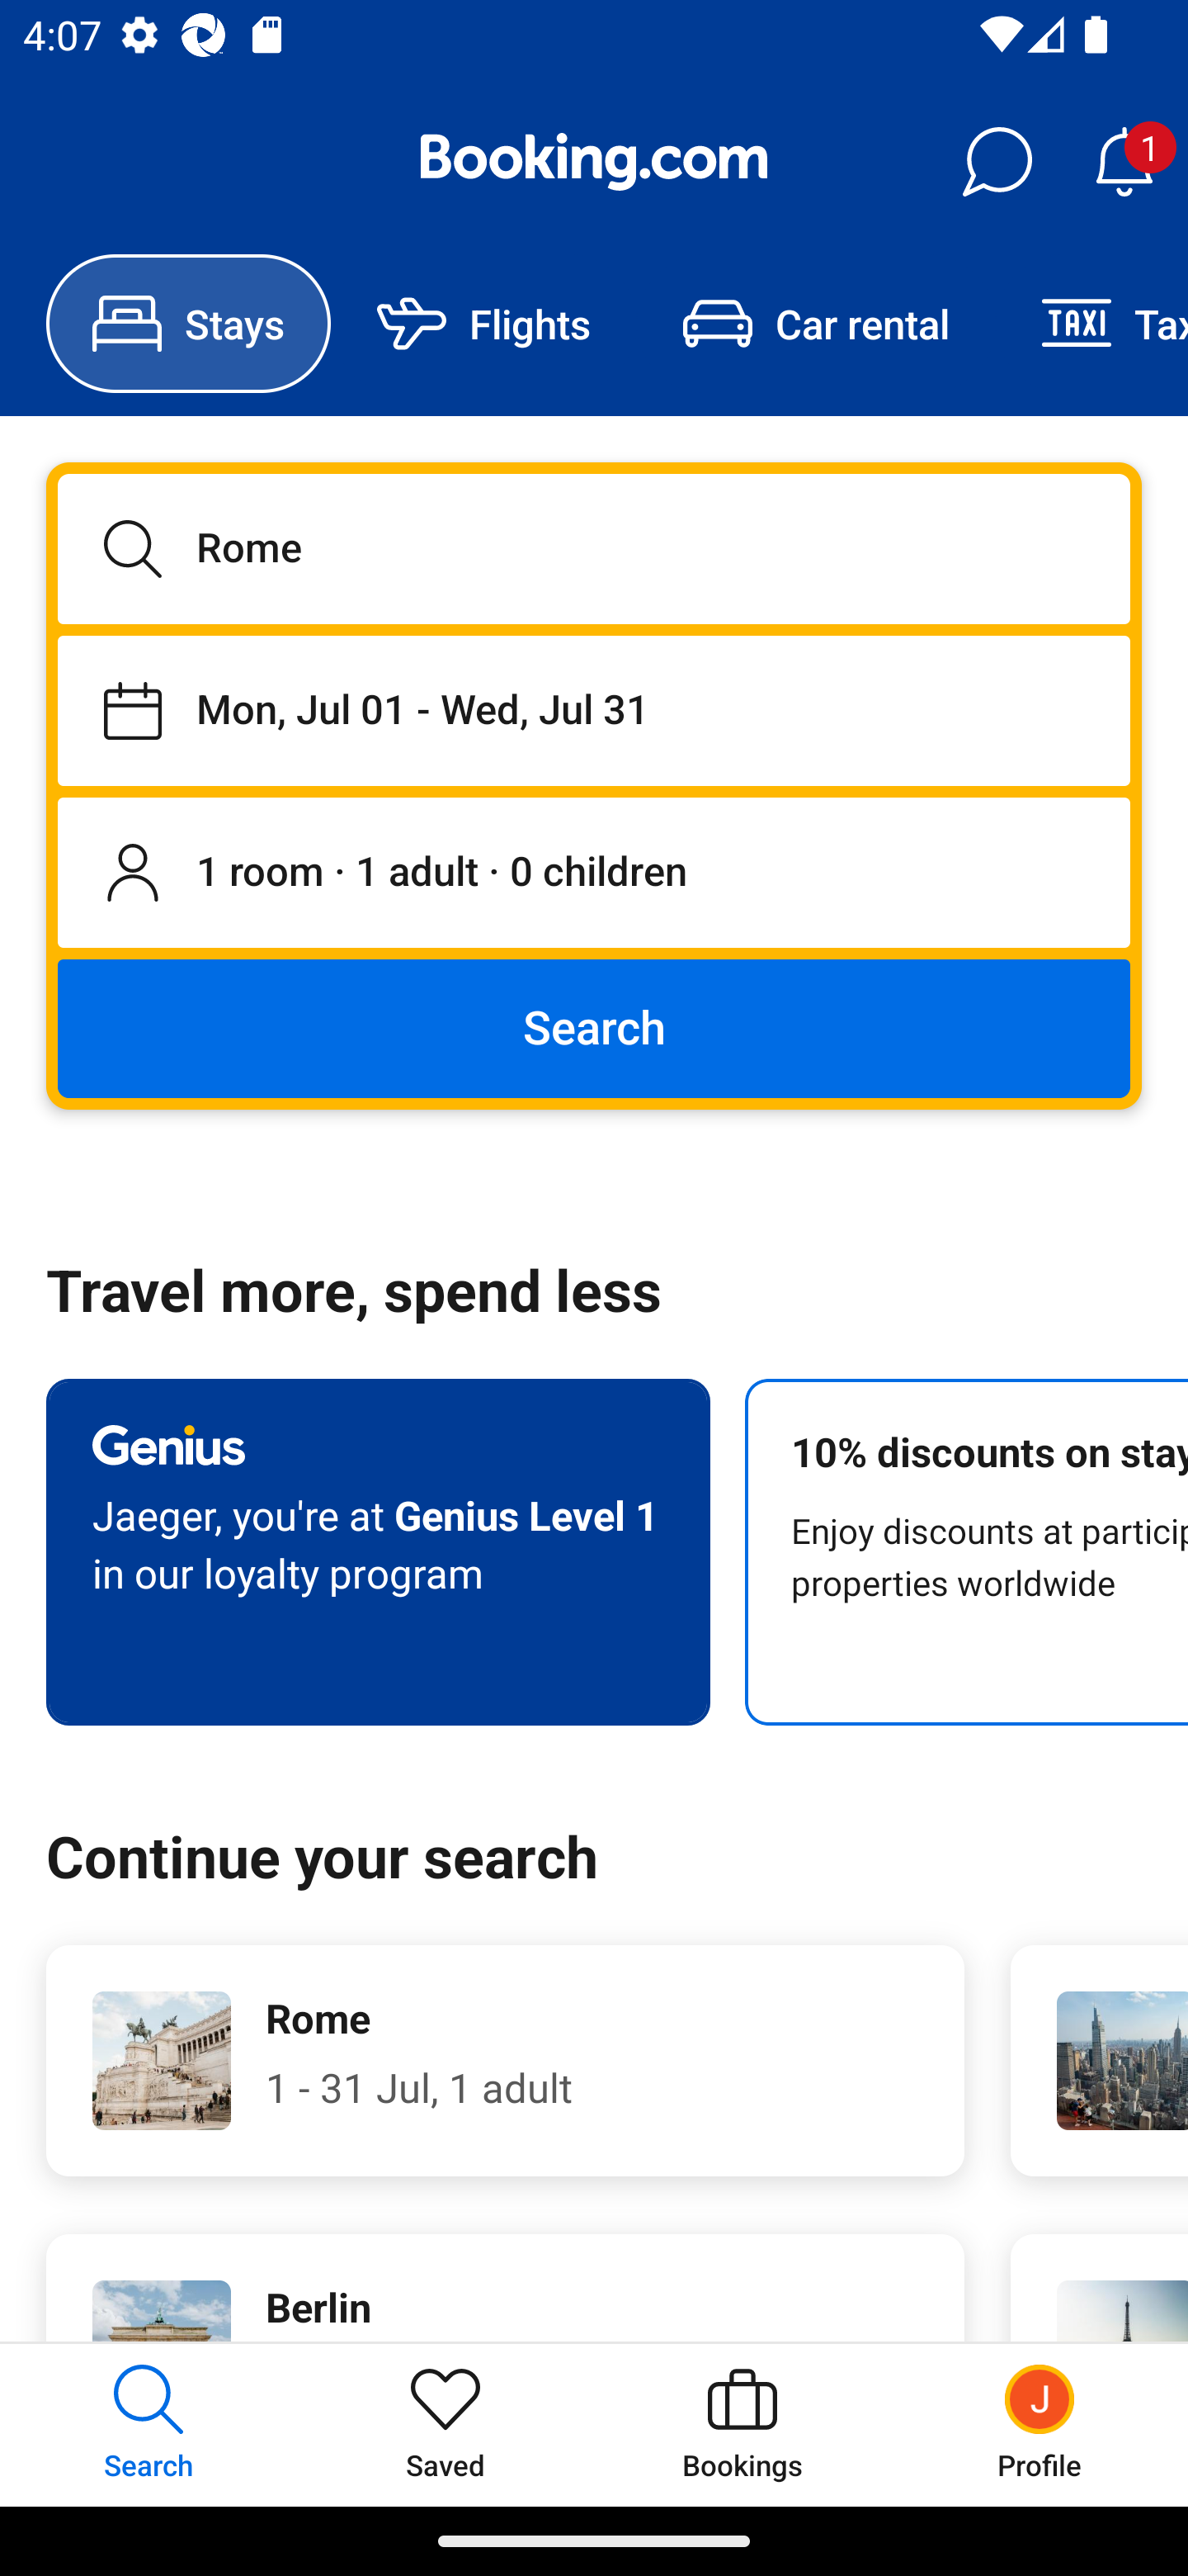 The image size is (1188, 2576). What do you see at coordinates (1039, 2424) in the screenshot?
I see `Profile` at bounding box center [1039, 2424].